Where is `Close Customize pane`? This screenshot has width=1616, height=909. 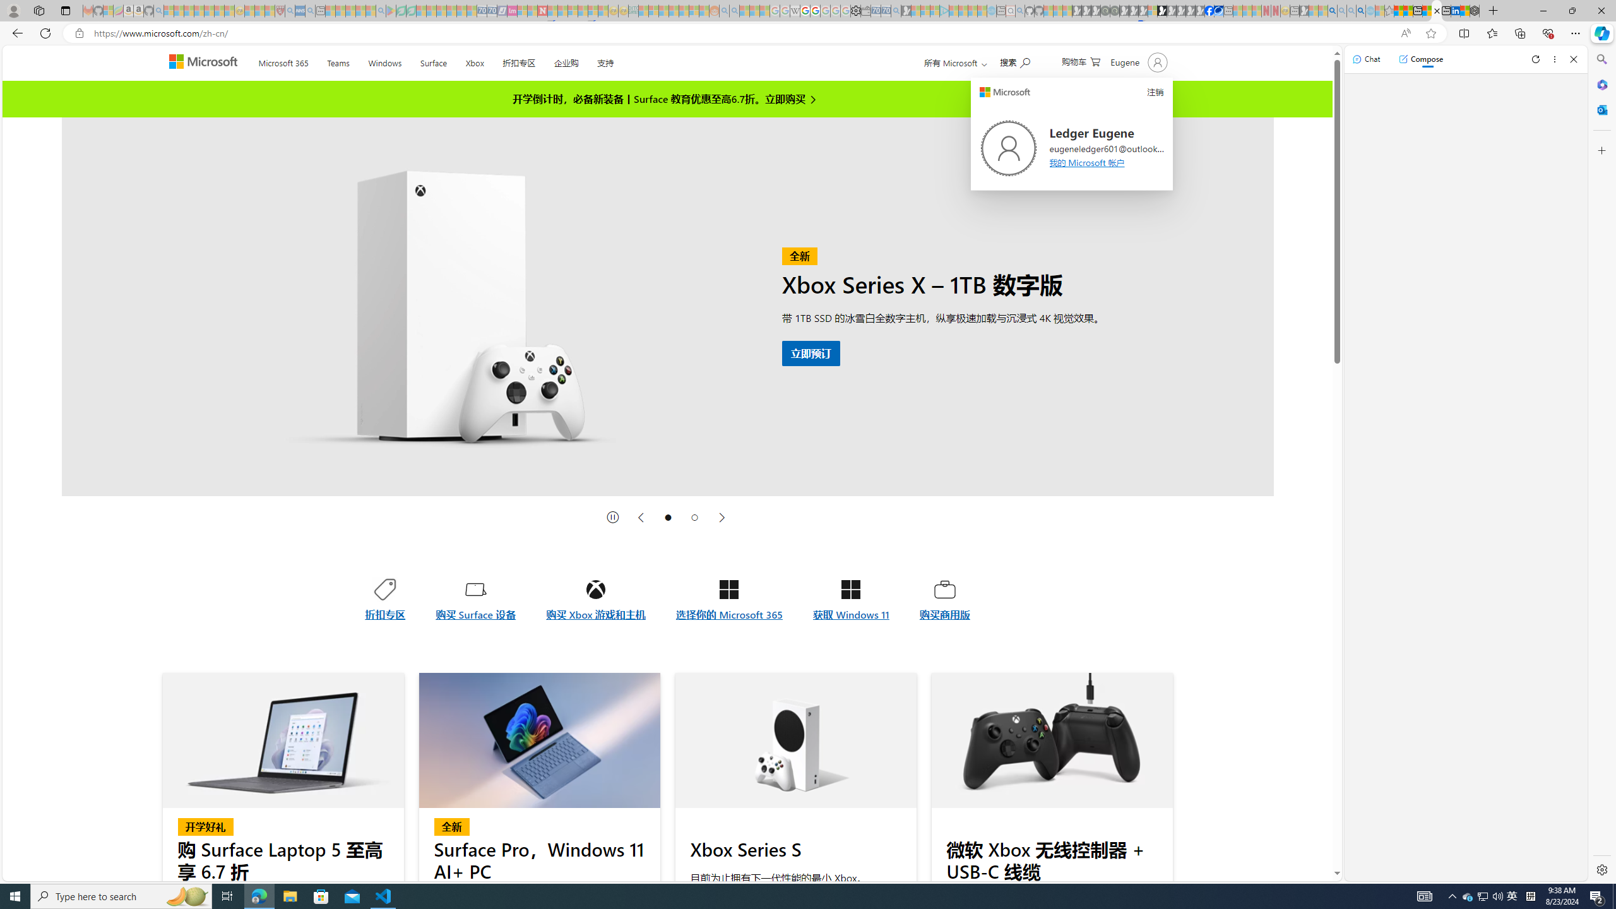
Close Customize pane is located at coordinates (1601, 150).